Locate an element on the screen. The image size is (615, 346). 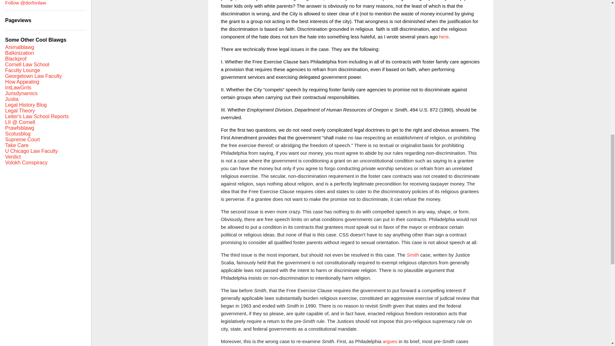
here is located at coordinates (444, 37).